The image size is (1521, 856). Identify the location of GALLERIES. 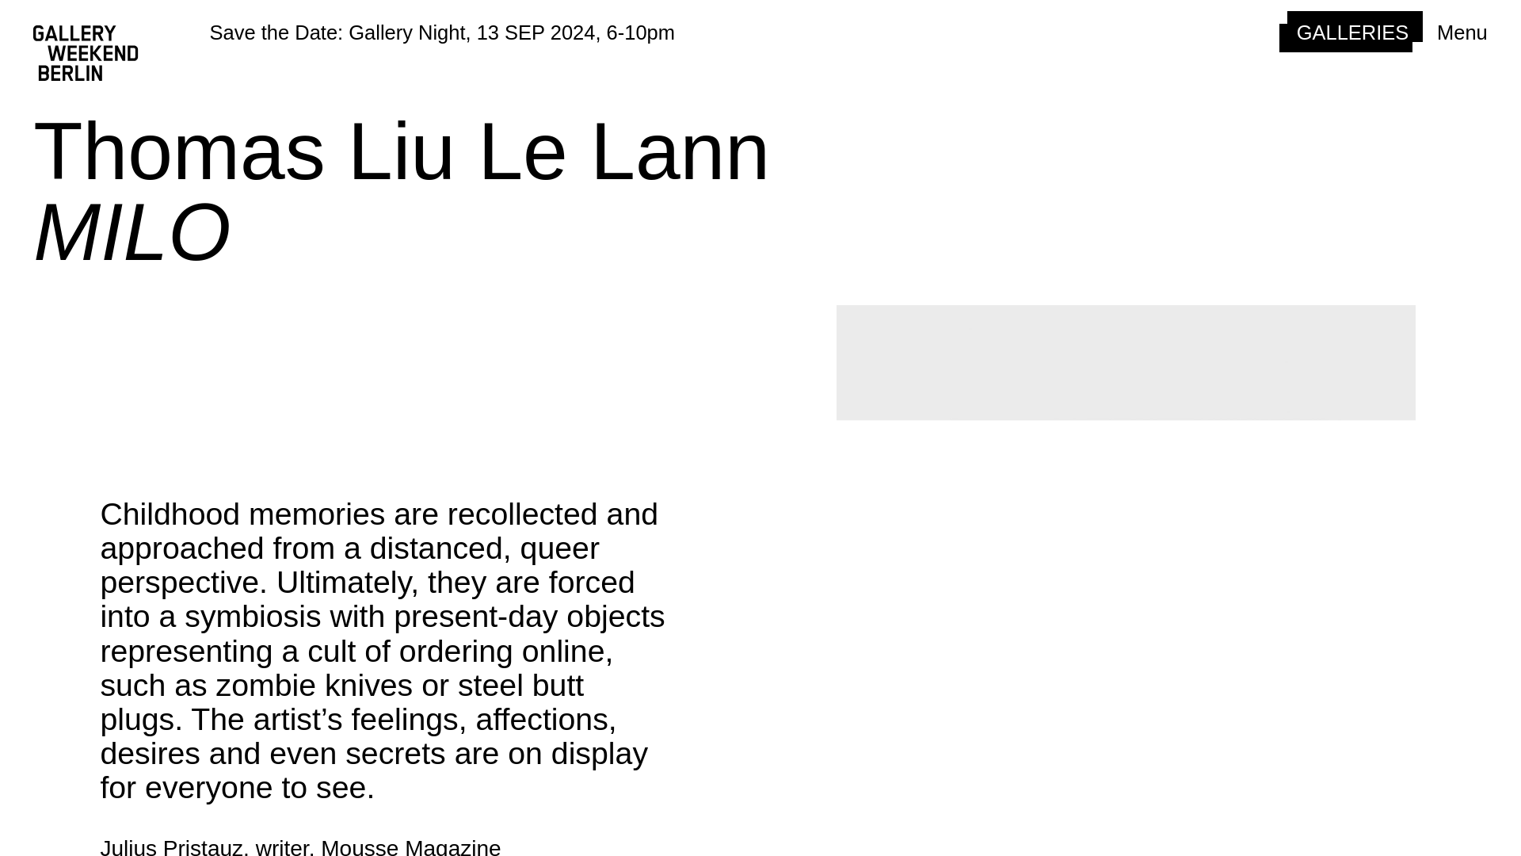
(1350, 32).